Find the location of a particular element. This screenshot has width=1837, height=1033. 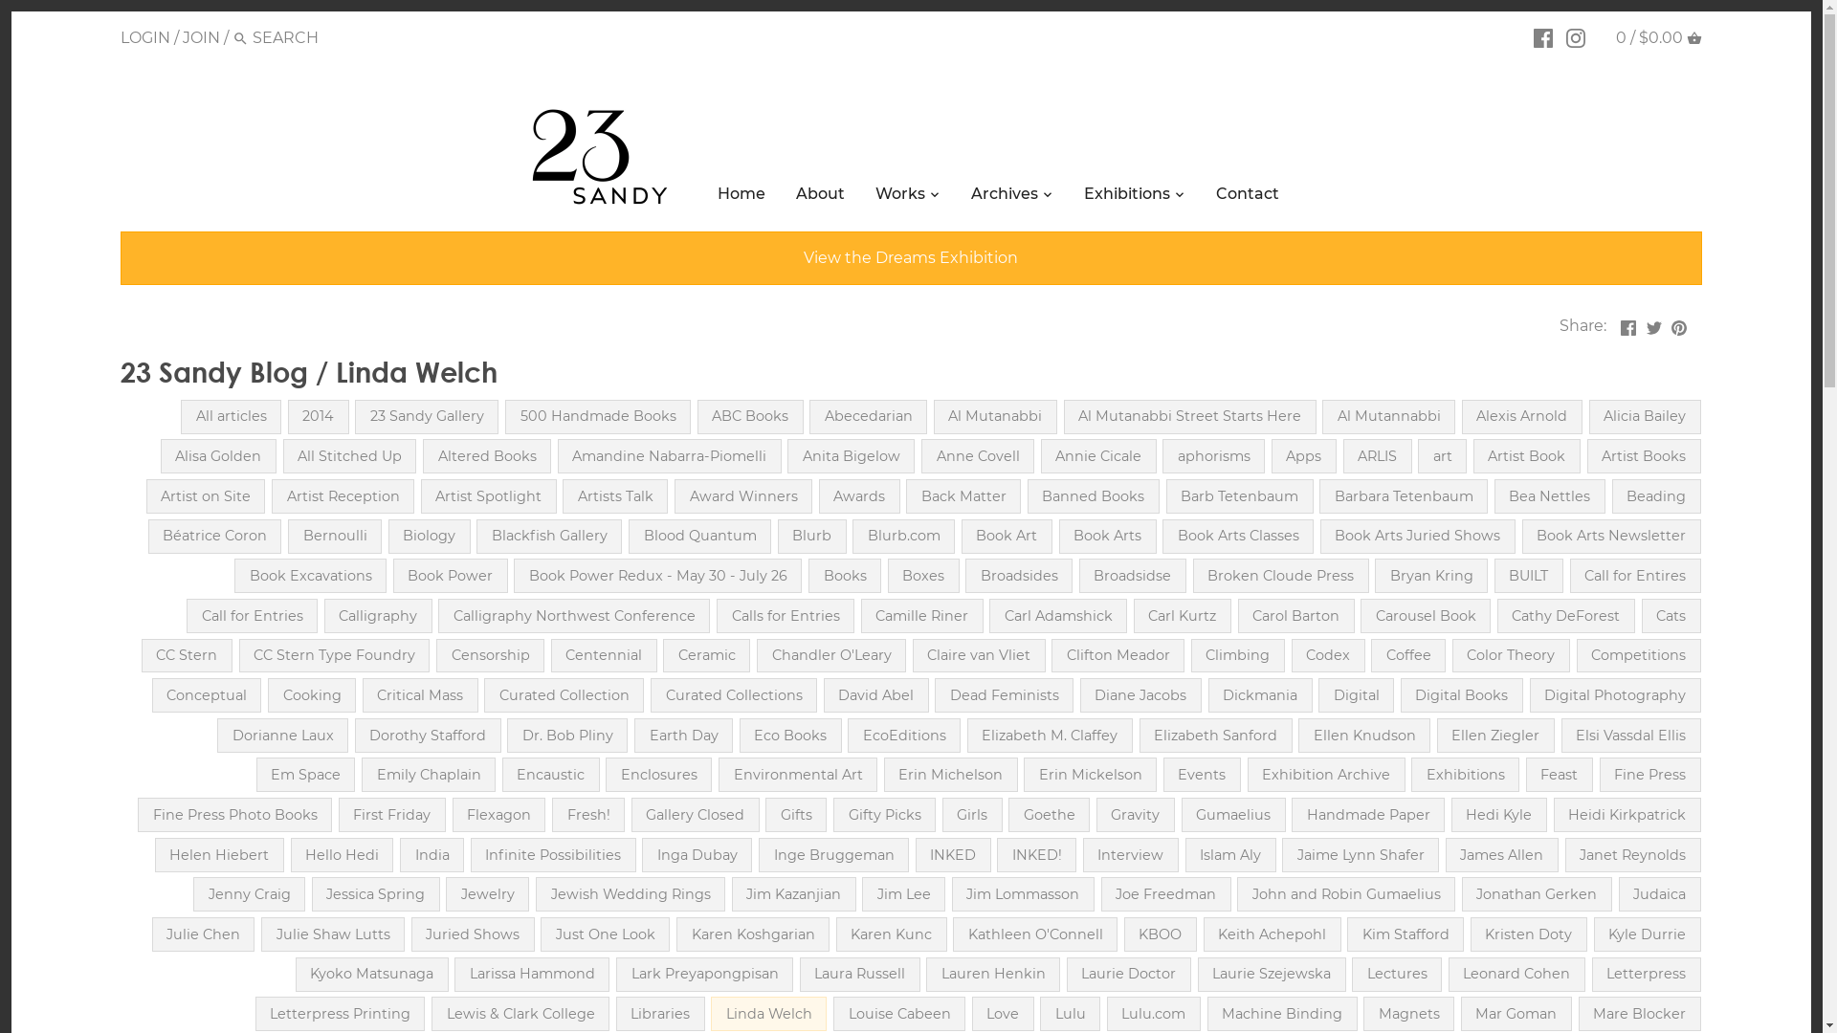

Barbara Tetenbaum is located at coordinates (1404, 496).